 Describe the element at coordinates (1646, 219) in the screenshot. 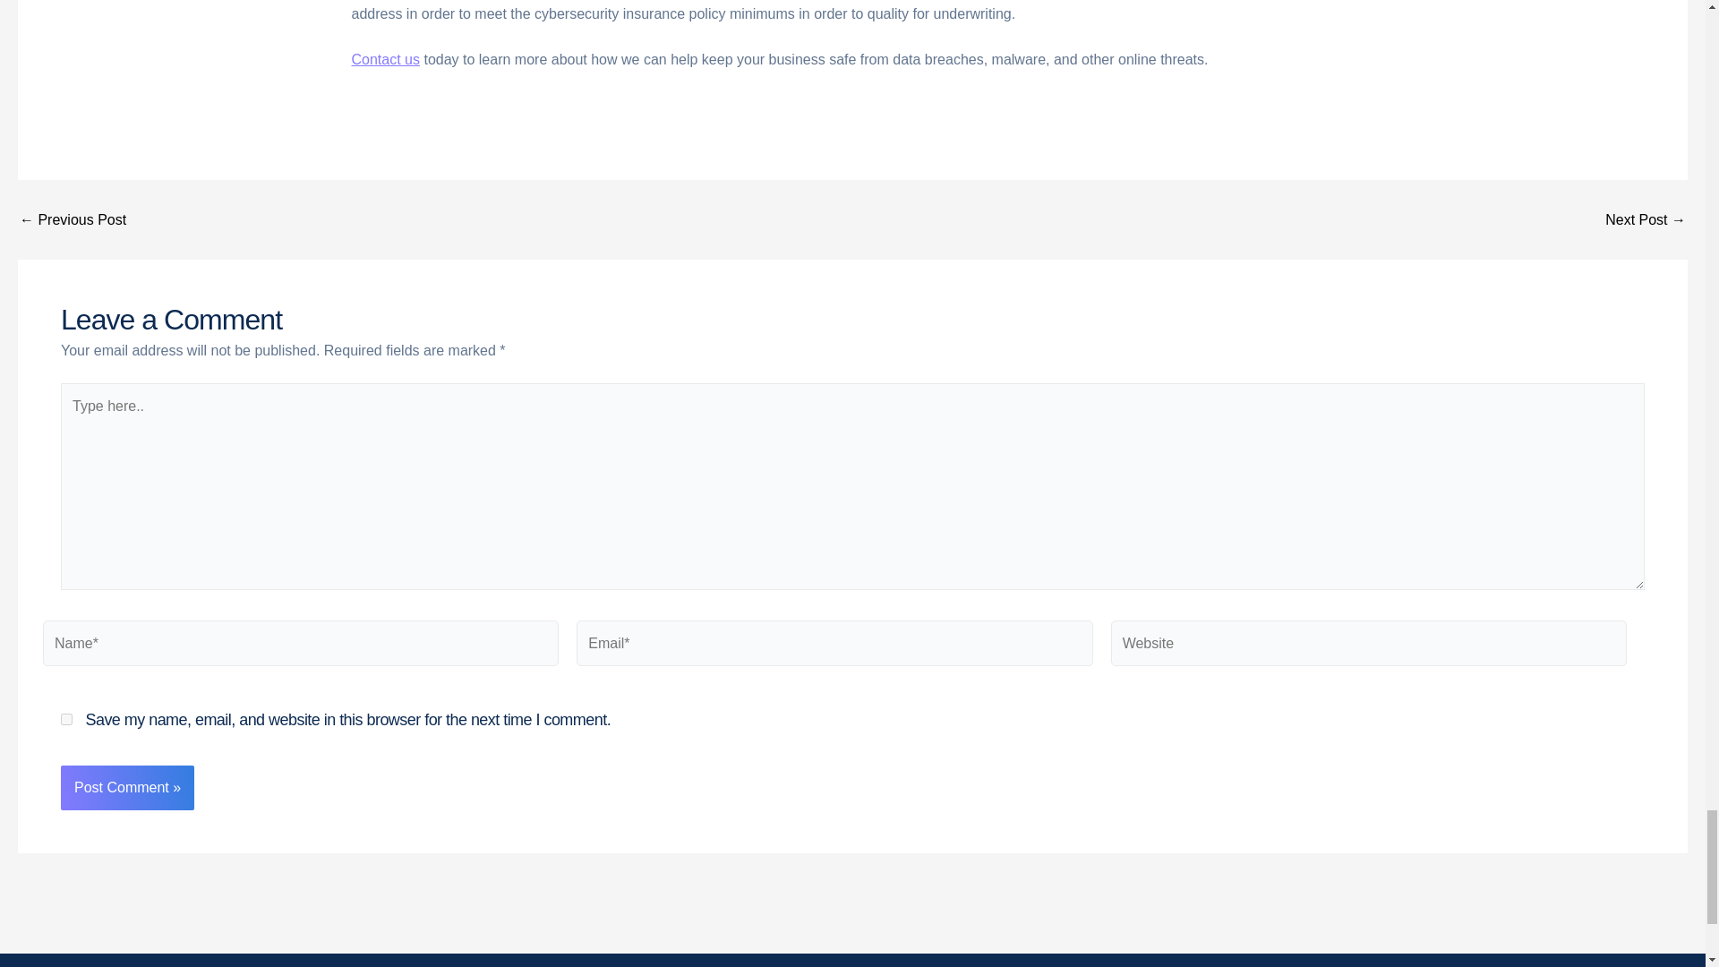

I see `Hack the hacker series: 5 ways hackers bypass MFA` at that location.